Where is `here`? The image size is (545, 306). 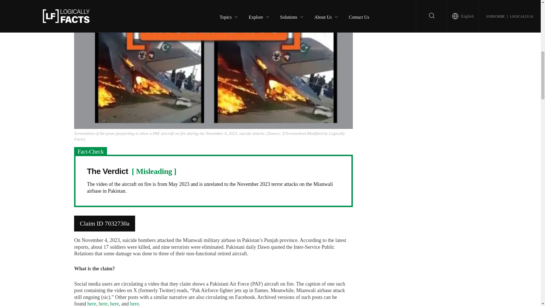 here is located at coordinates (92, 303).